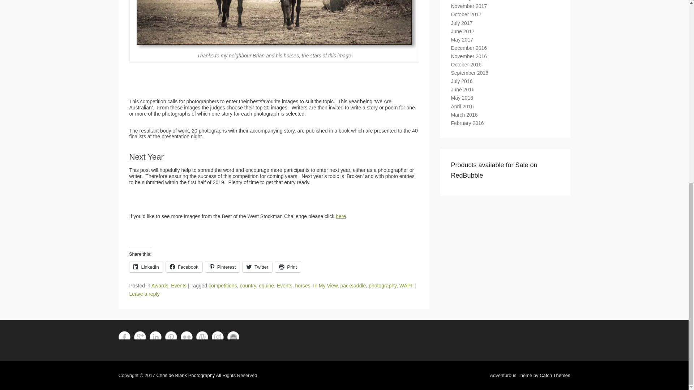 This screenshot has width=694, height=390. I want to click on Packsaddle Event at Best of the West Stockman Challenge 2018, so click(274, 25).